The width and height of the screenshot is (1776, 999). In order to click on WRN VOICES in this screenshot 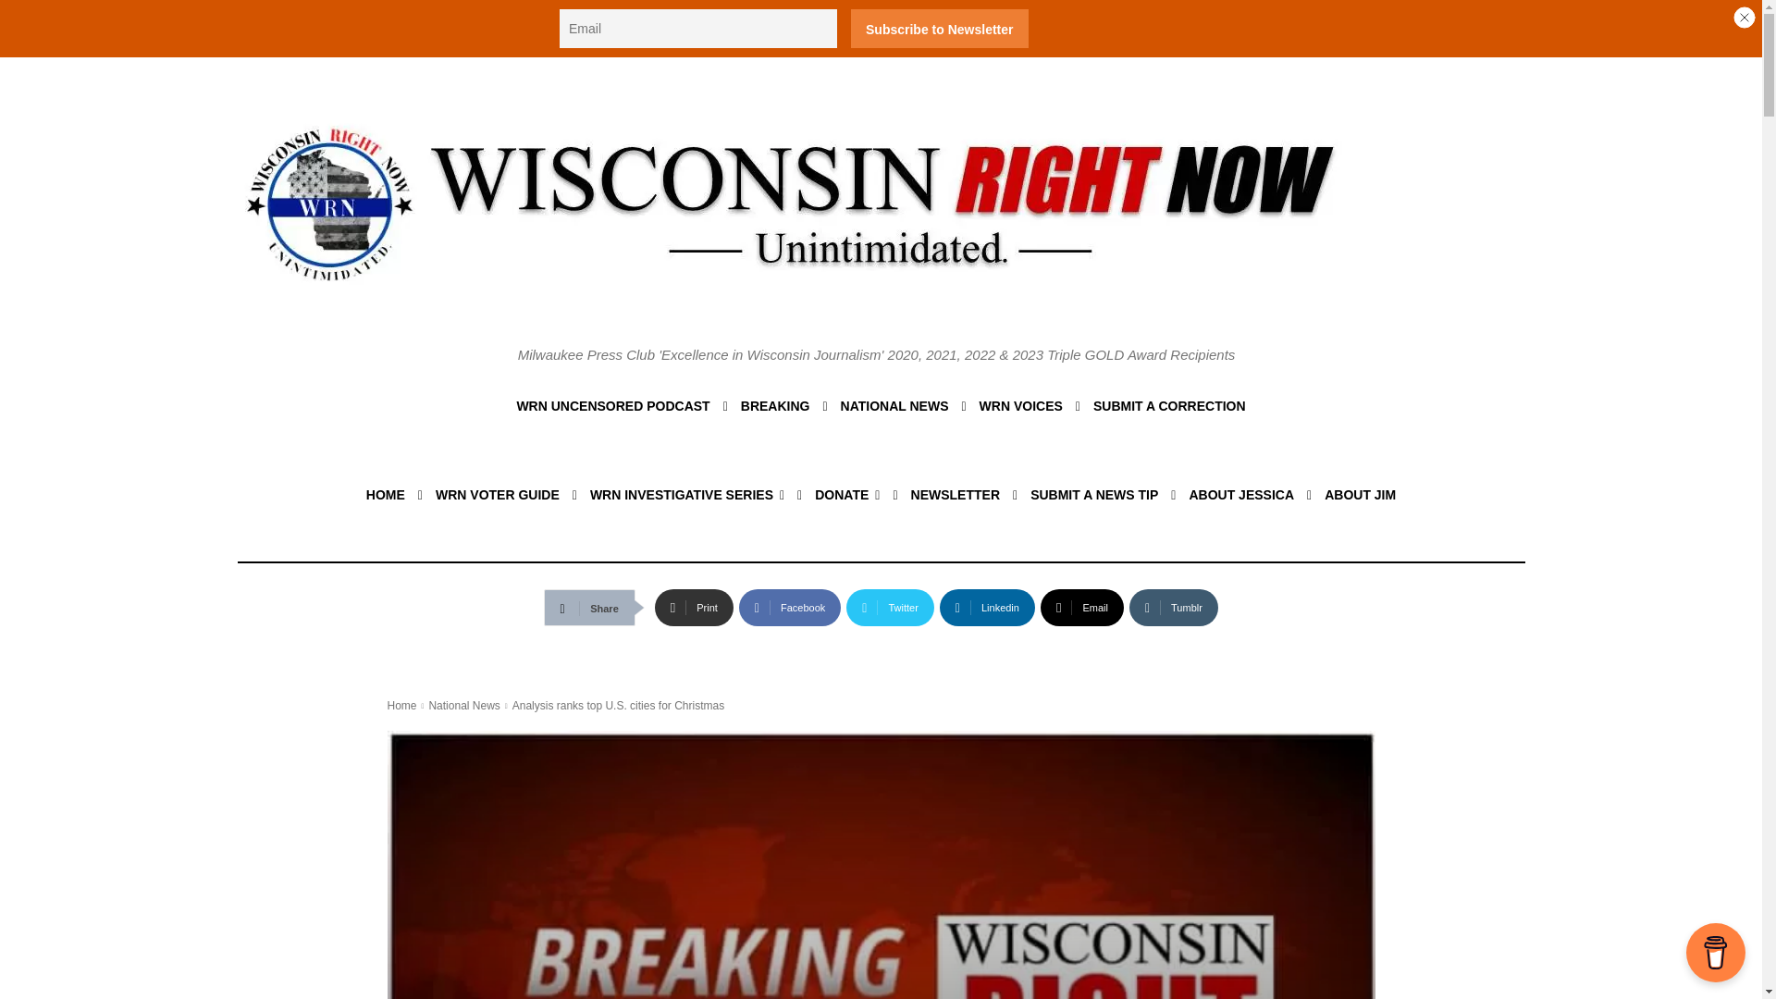, I will do `click(1021, 405)`.